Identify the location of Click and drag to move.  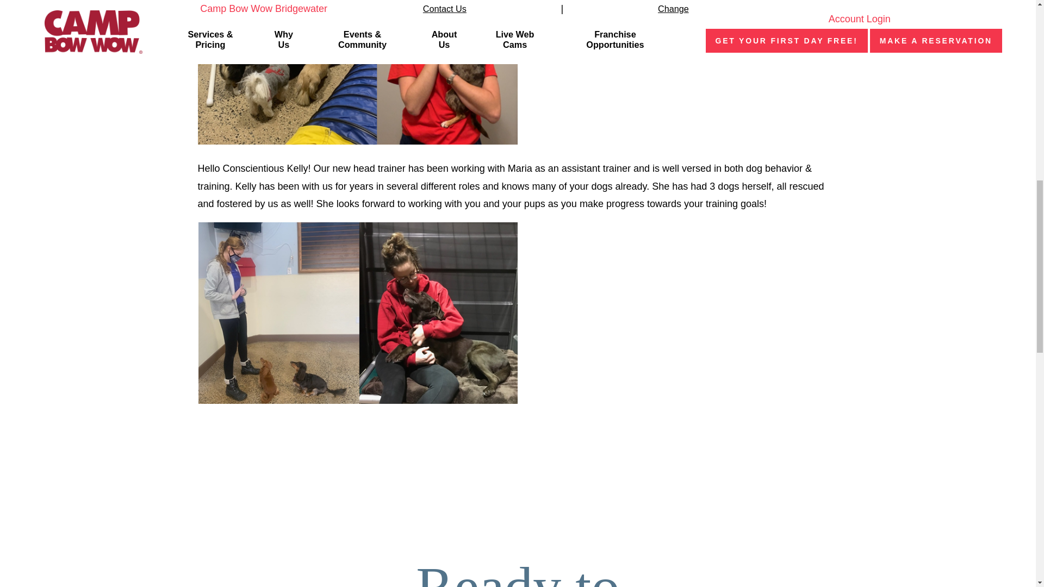
(202, 427).